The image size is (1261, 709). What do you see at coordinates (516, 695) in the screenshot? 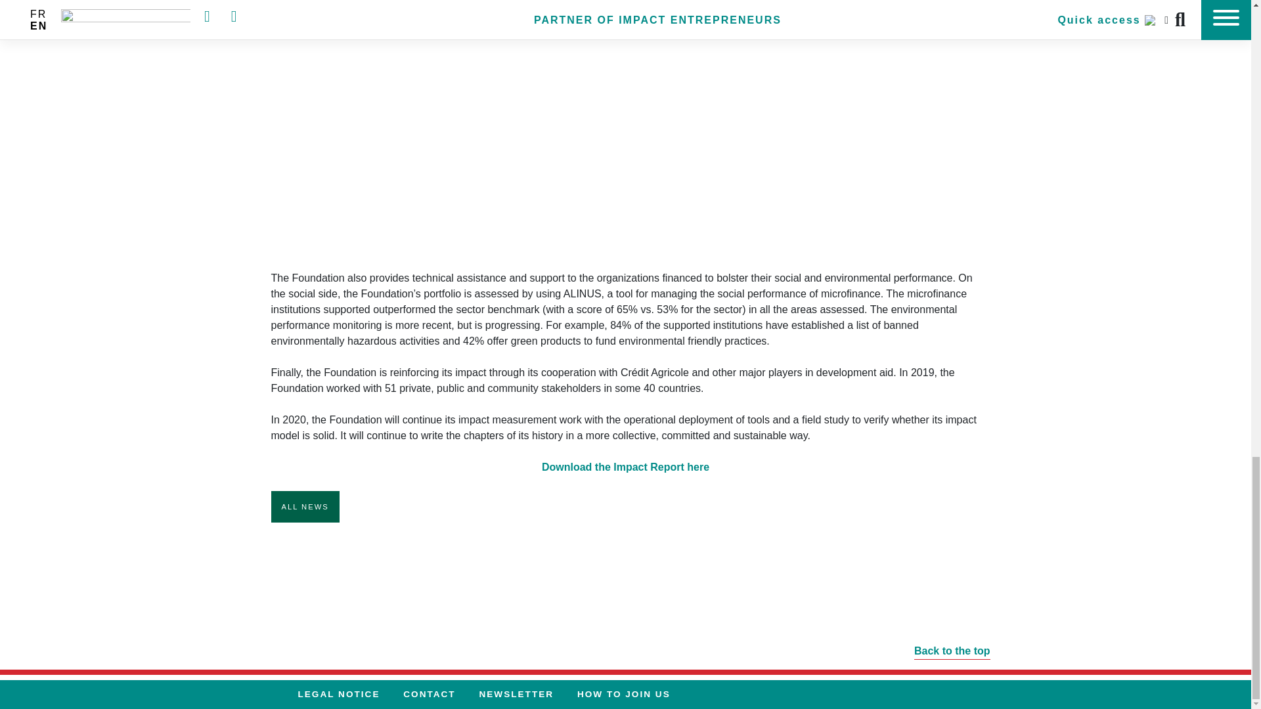
I see `Newsletter` at bounding box center [516, 695].